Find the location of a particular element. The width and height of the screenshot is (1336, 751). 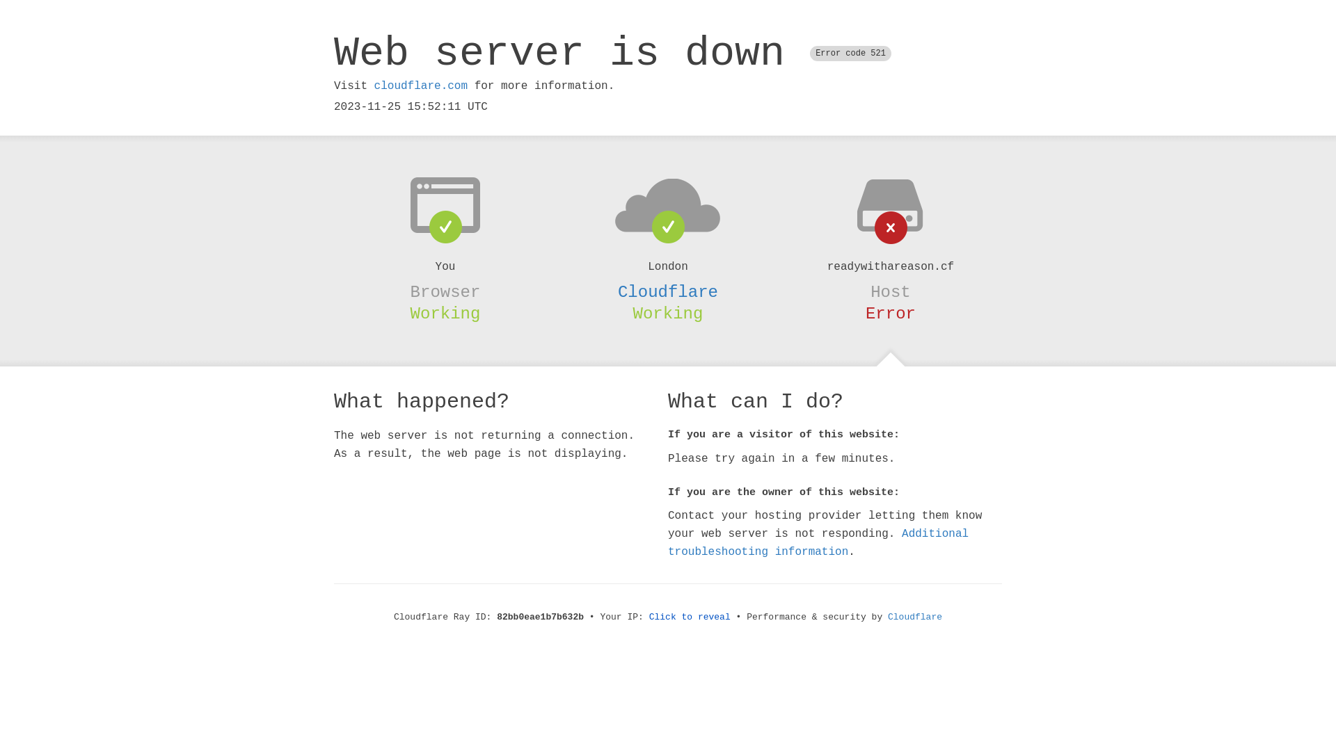

Cloudflare is located at coordinates (668, 292).